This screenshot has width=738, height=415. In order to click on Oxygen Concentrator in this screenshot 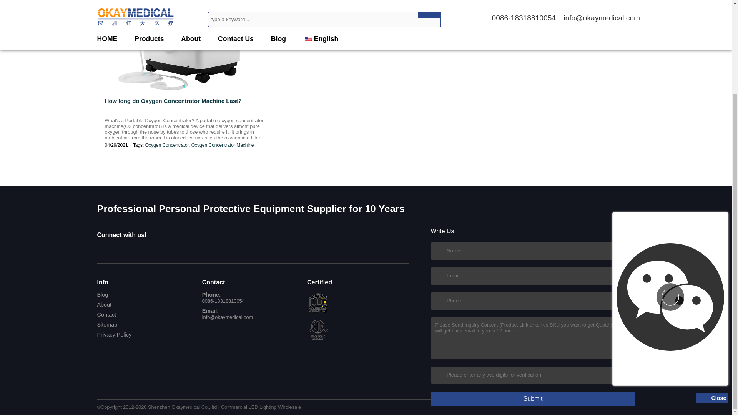, I will do `click(167, 145)`.